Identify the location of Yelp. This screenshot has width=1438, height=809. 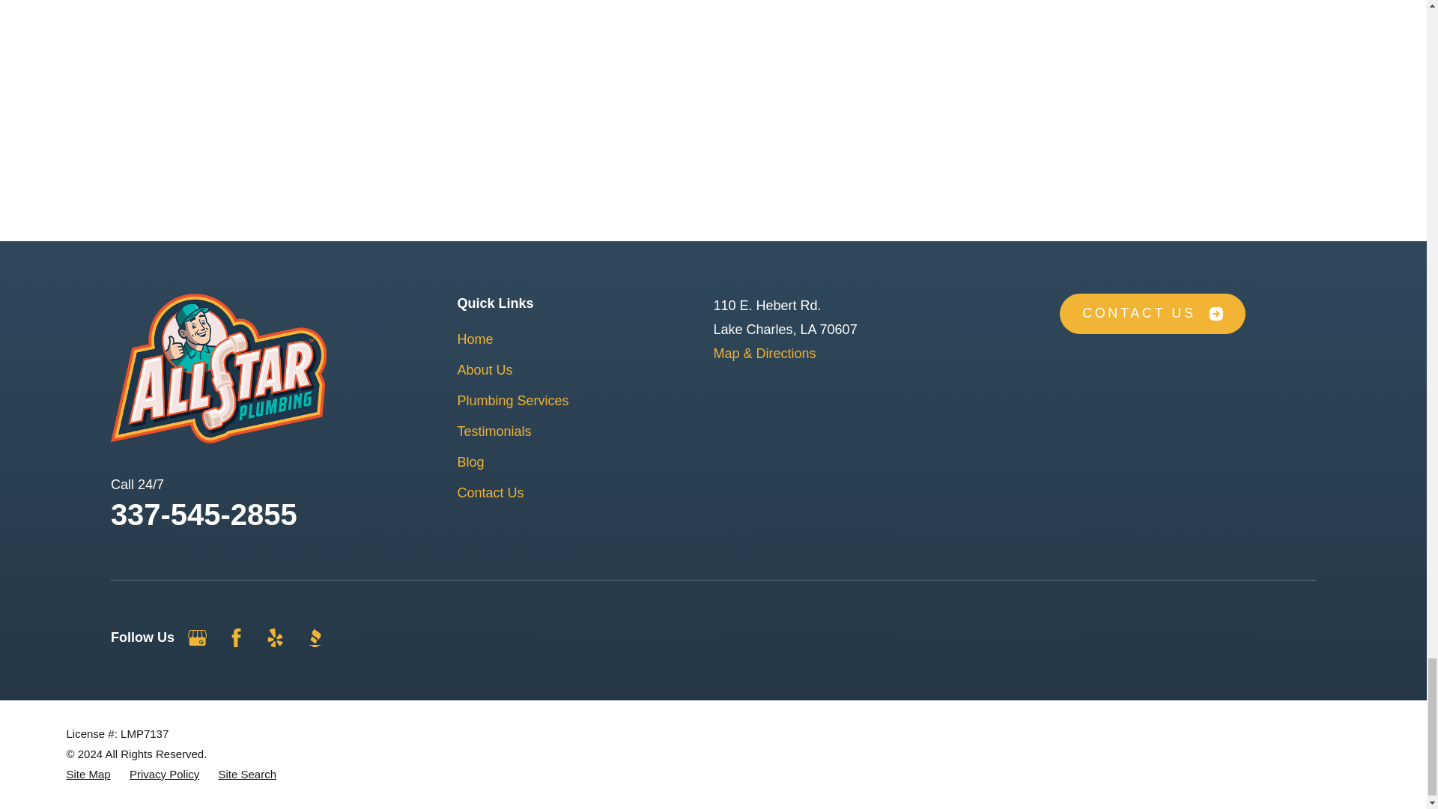
(276, 638).